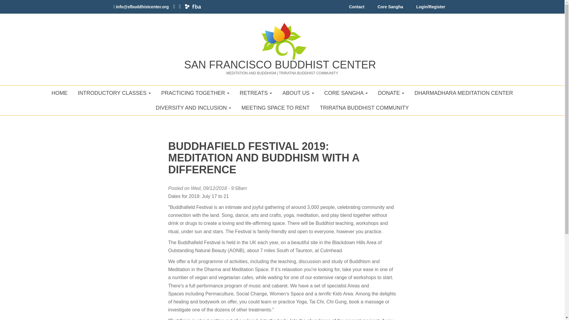 The width and height of the screenshot is (569, 320). Describe the element at coordinates (256, 93) in the screenshot. I see `RETREATS` at that location.